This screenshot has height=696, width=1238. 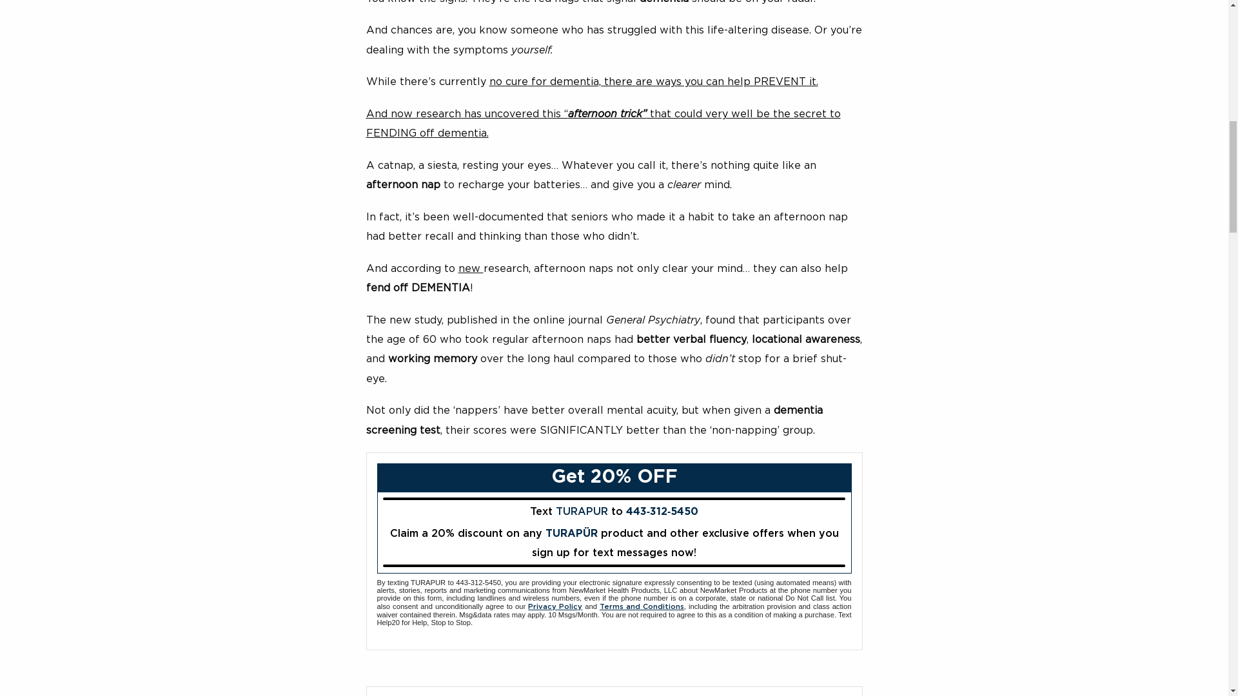 I want to click on Terms and Conditions, so click(x=642, y=607).